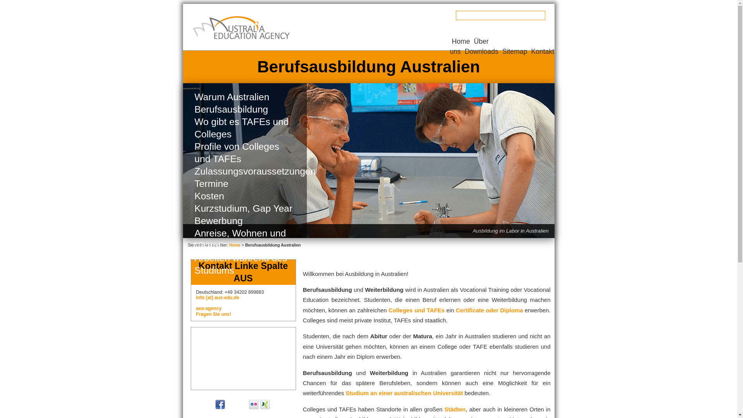 This screenshot has height=418, width=743. Describe the element at coordinates (515, 51) in the screenshot. I see `Sitemap` at that location.